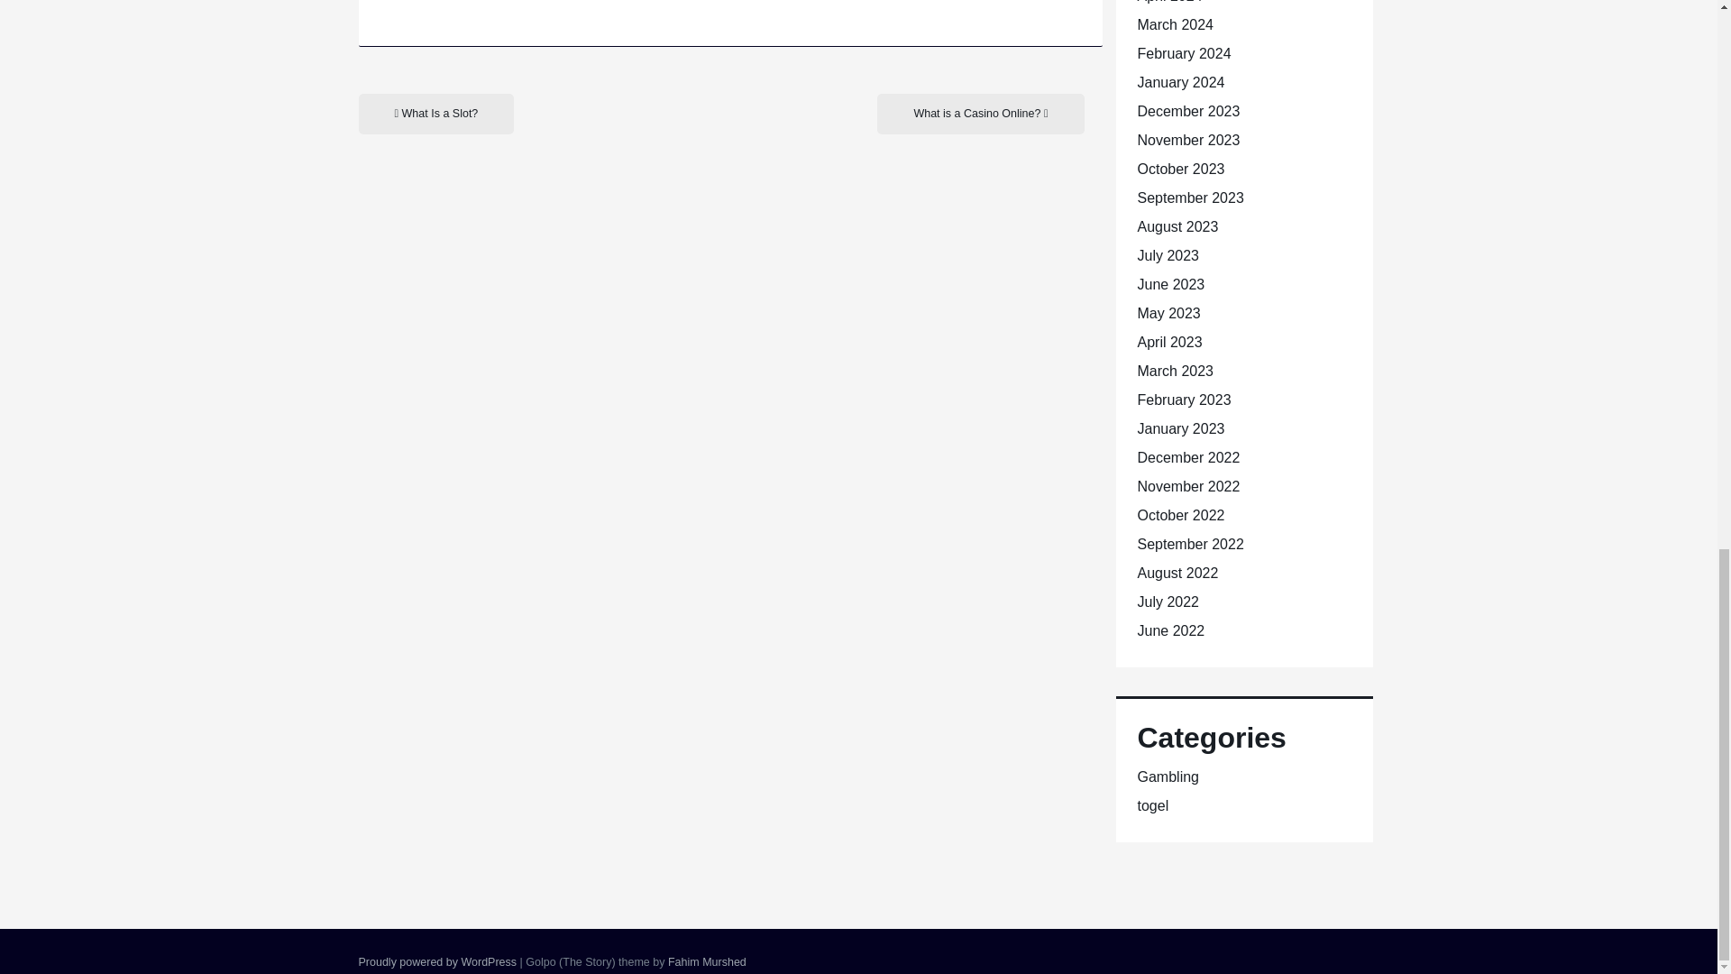 The width and height of the screenshot is (1731, 974). Describe the element at coordinates (1188, 140) in the screenshot. I see `November 2023` at that location.